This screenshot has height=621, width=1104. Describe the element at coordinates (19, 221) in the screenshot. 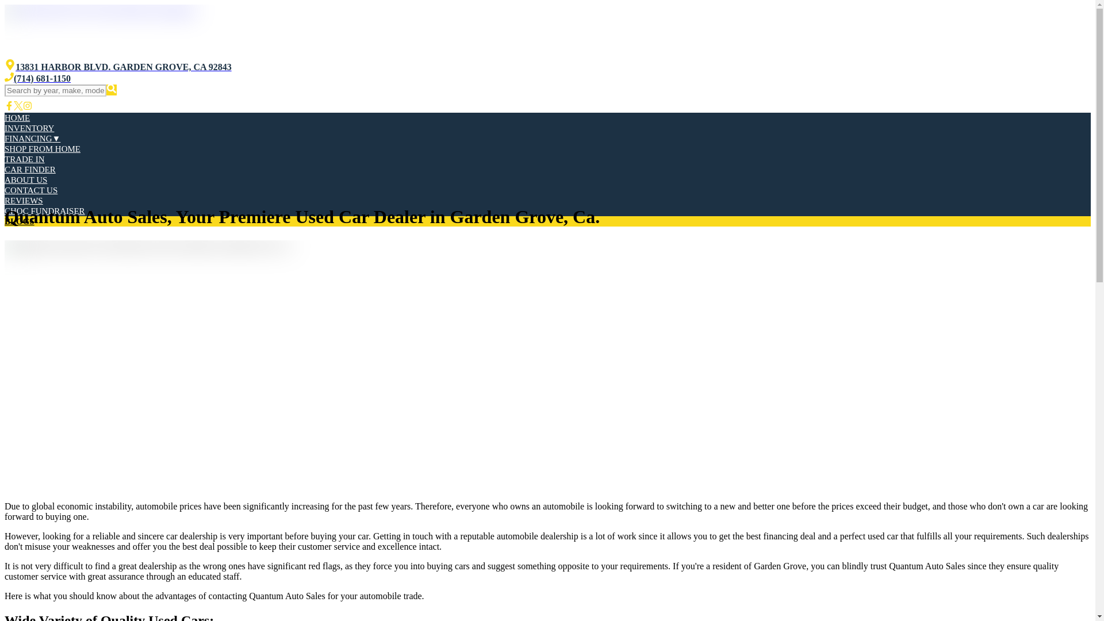

I see `BLOGS` at that location.